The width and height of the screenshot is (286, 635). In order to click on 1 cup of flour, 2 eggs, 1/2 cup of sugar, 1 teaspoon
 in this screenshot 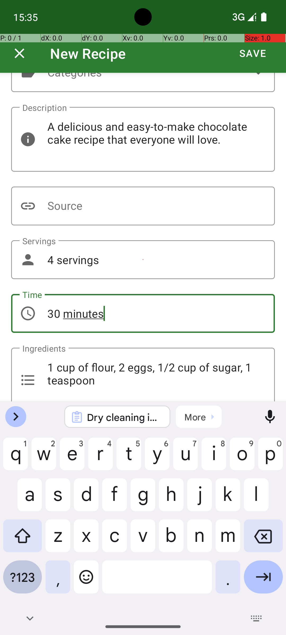, I will do `click(143, 375)`.